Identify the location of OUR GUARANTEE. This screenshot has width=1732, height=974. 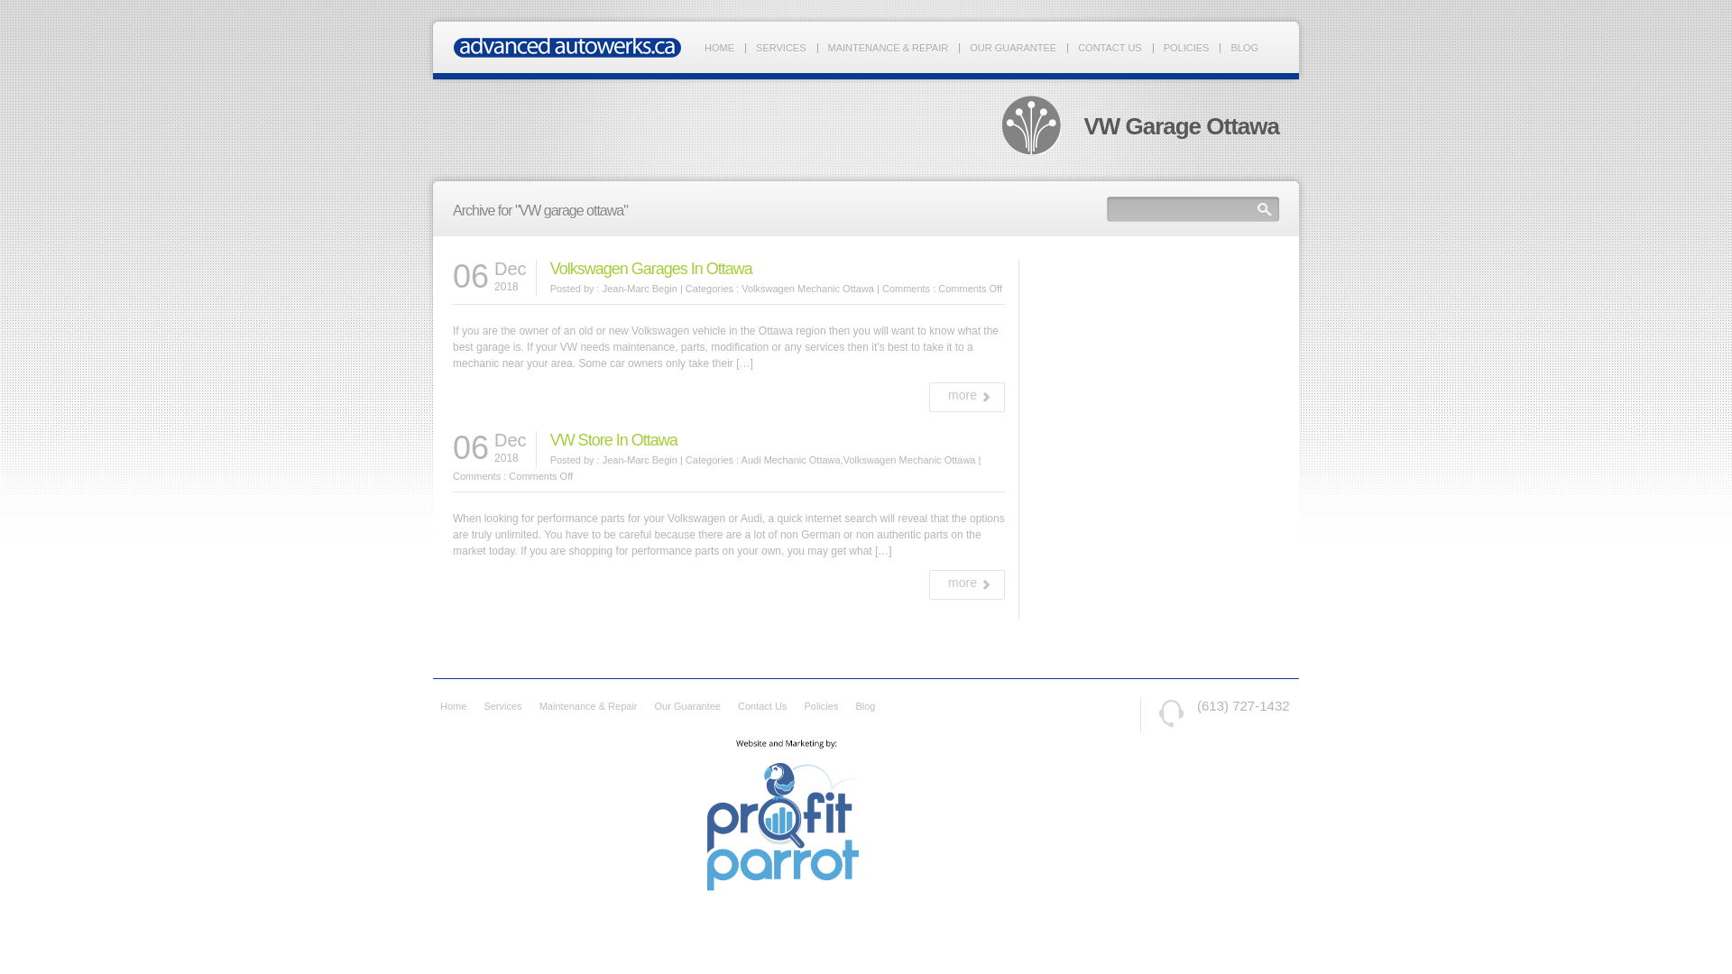
(1013, 48).